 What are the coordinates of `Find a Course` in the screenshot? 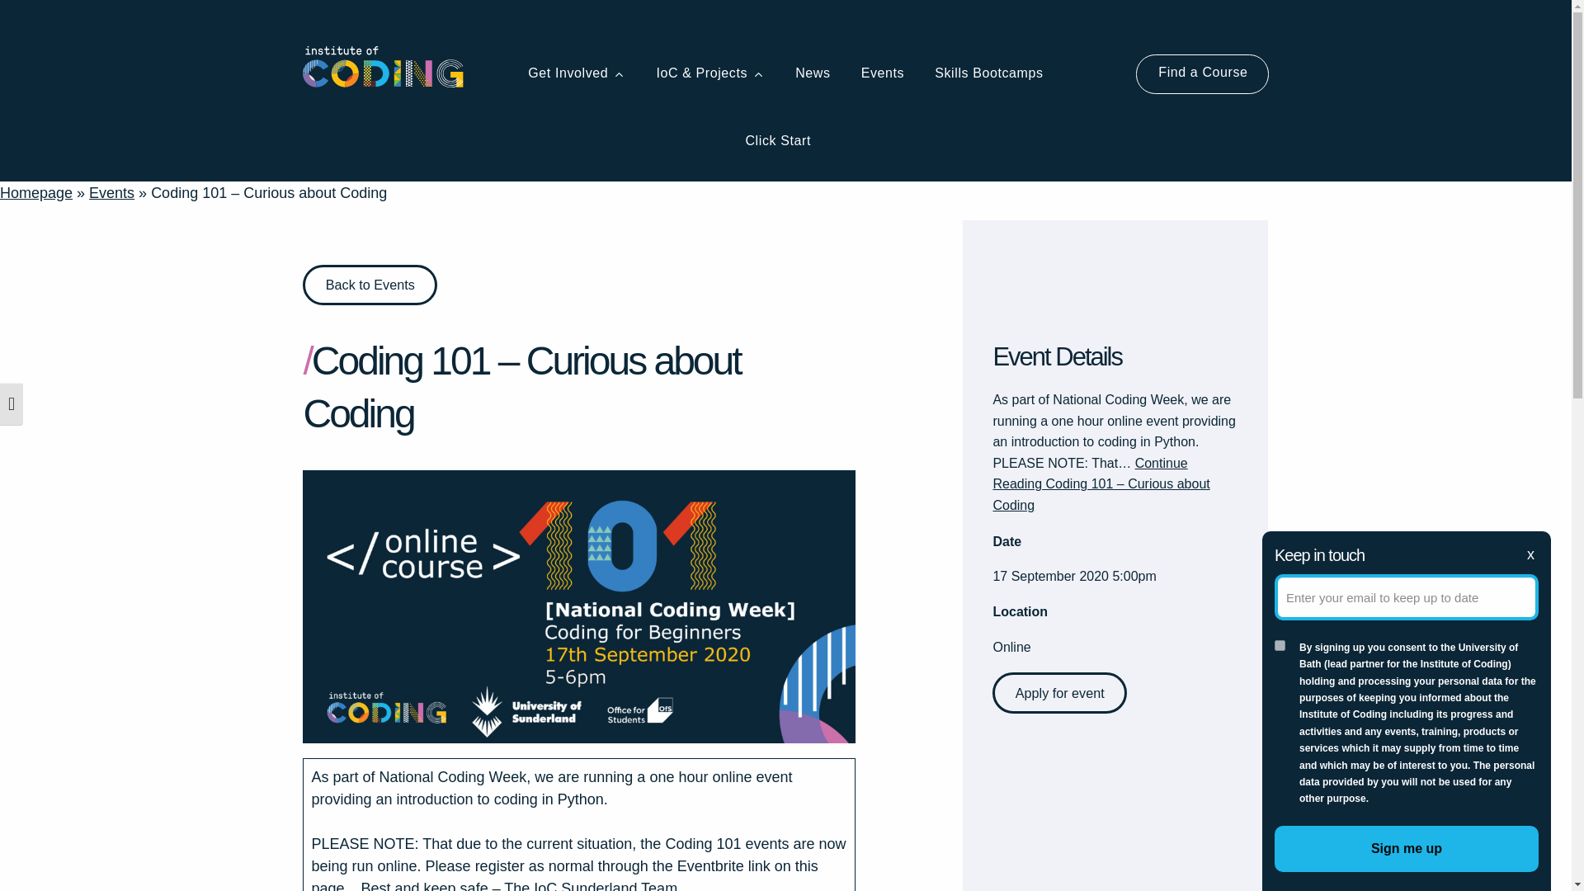 It's located at (1201, 74).